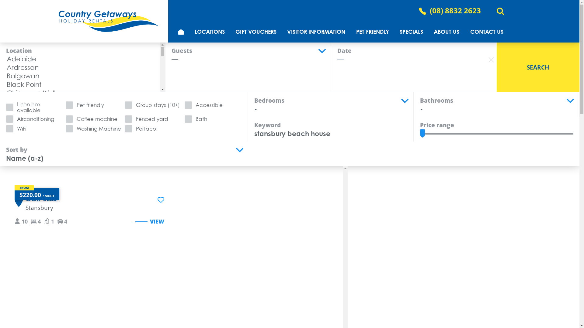  What do you see at coordinates (411, 32) in the screenshot?
I see `SPECIALS` at bounding box center [411, 32].